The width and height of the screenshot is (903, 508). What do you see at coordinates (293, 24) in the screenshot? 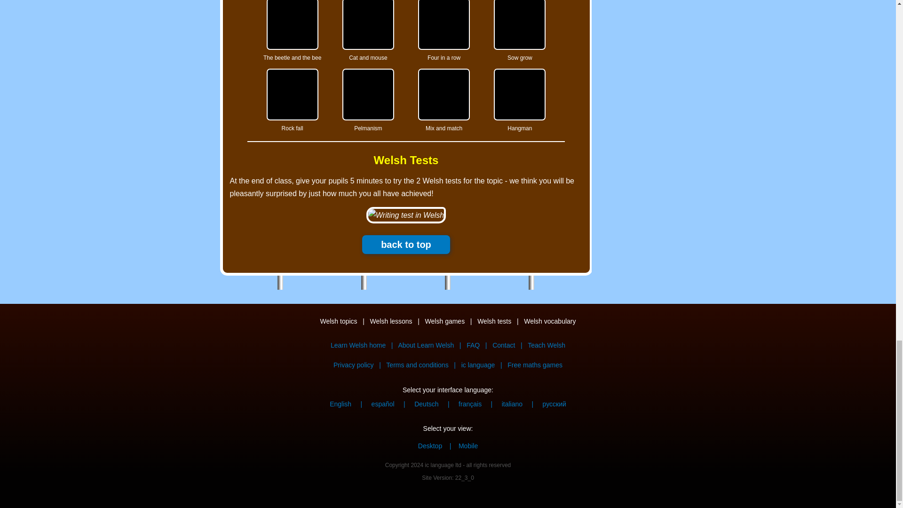
I see `The beetle and the bee` at bounding box center [293, 24].